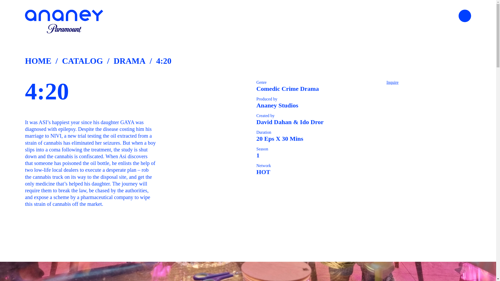 The height and width of the screenshot is (281, 500). I want to click on 4:20, so click(164, 61).